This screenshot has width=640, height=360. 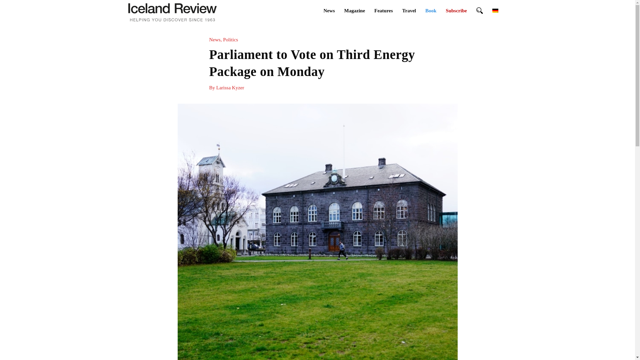 I want to click on Features, so click(x=383, y=11).